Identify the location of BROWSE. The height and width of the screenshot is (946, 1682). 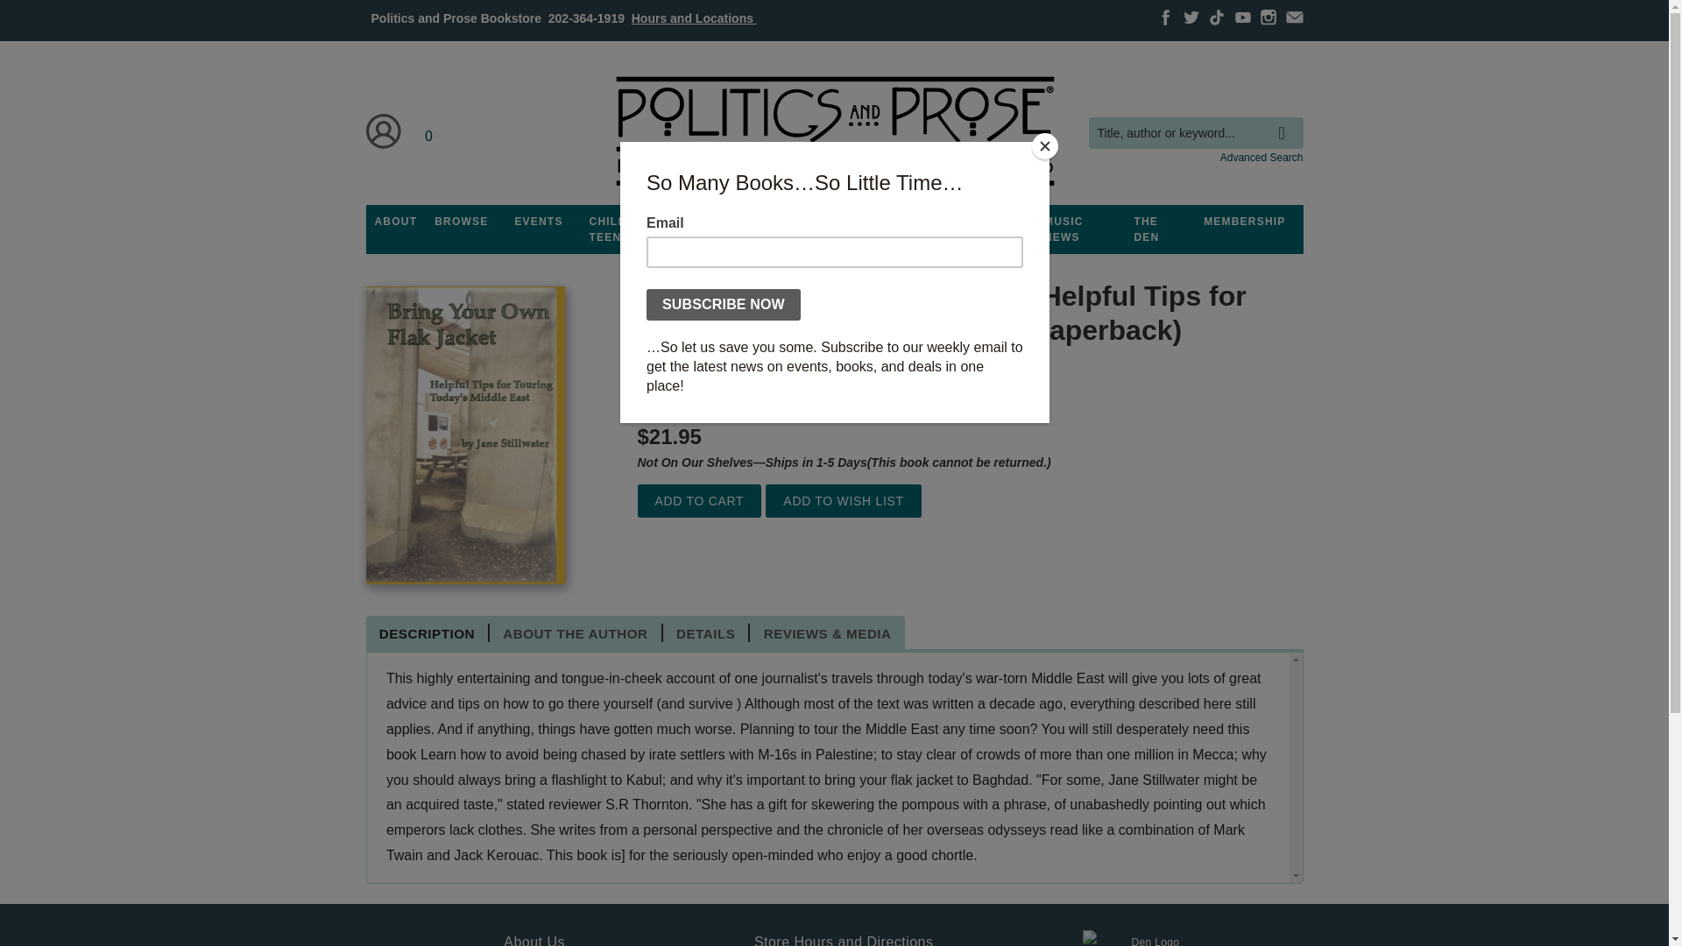
(461, 222).